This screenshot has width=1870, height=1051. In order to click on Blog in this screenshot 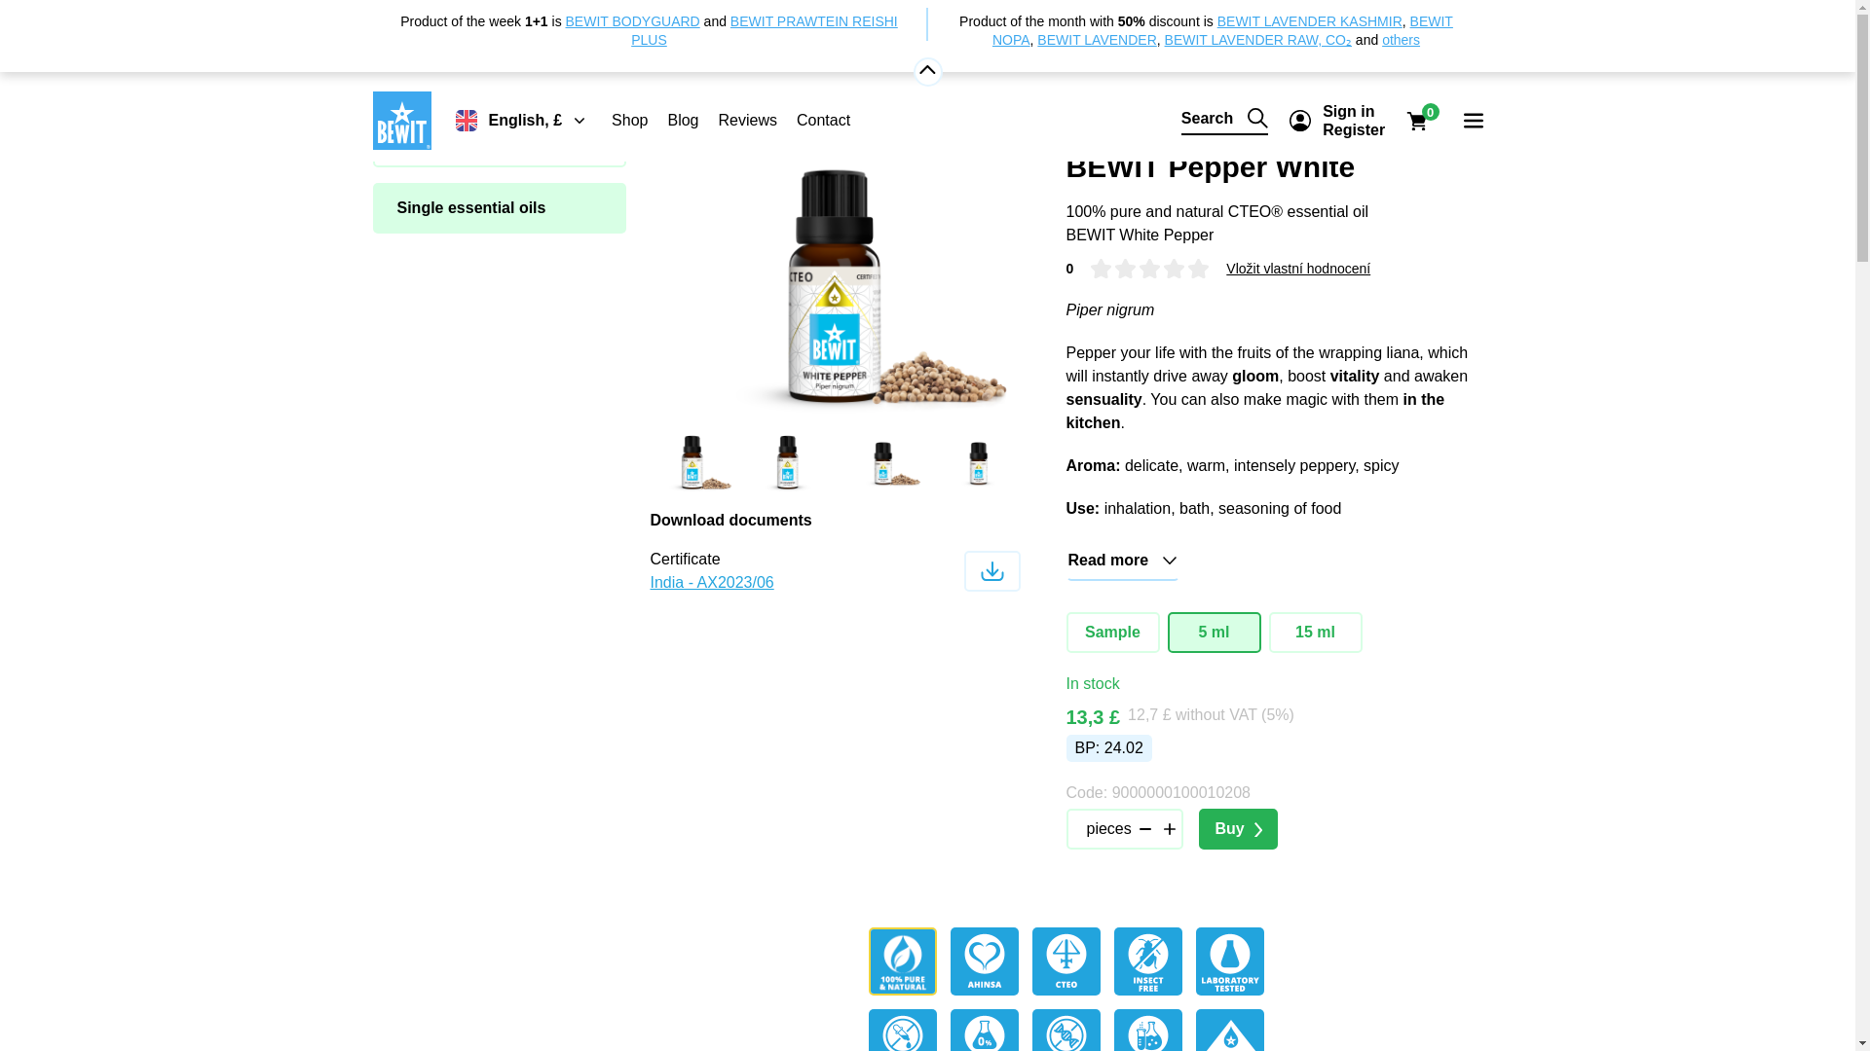, I will do `click(682, 119)`.